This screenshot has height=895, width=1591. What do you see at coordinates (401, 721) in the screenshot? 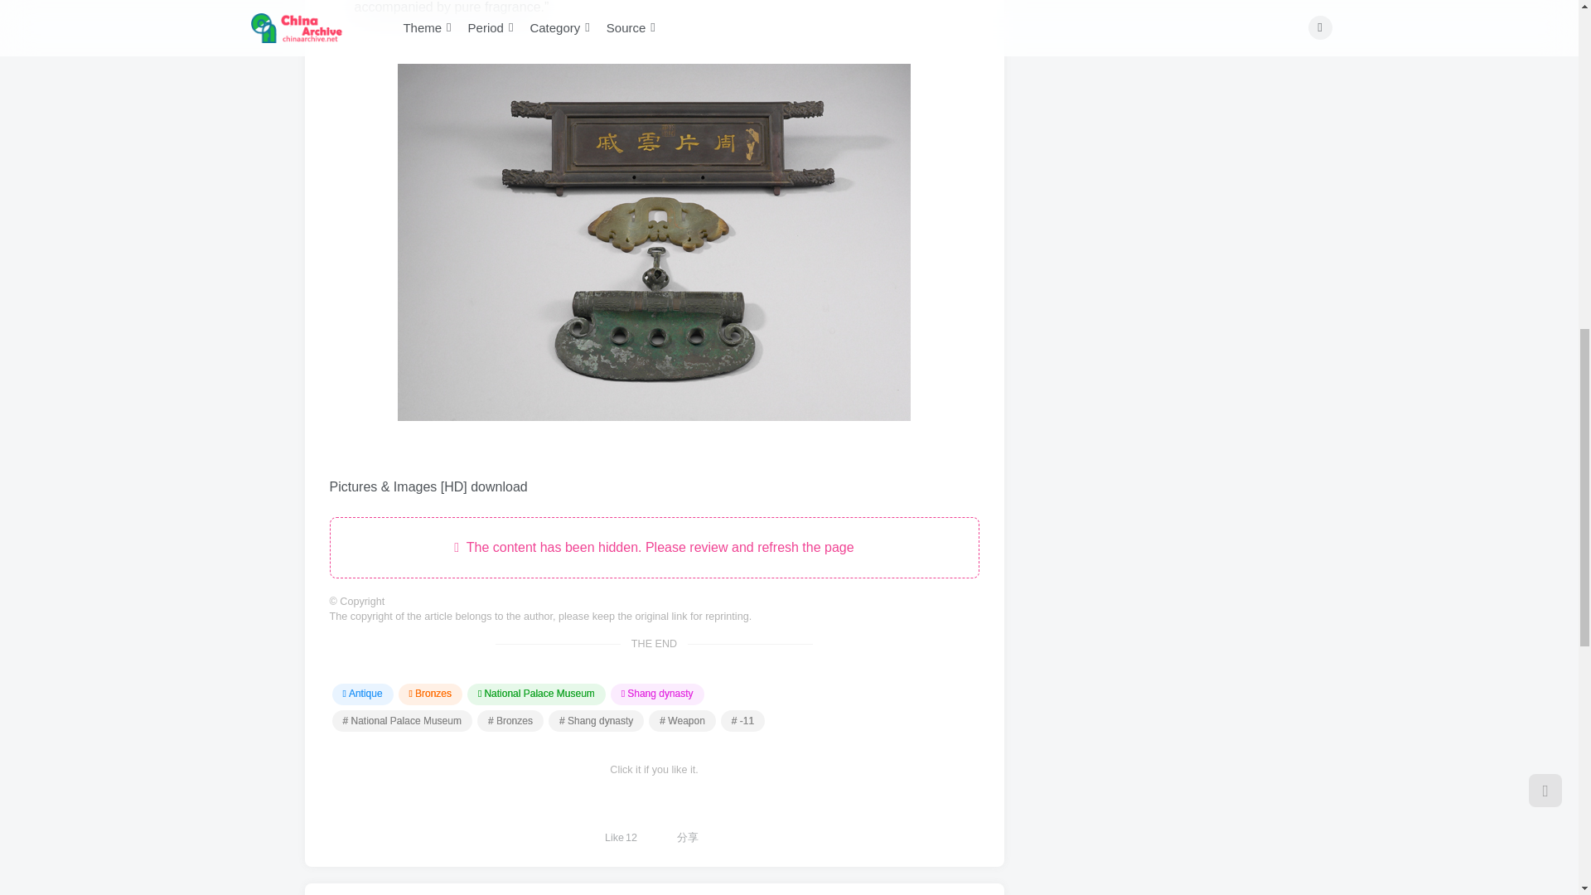
I see `View more articles on this label` at bounding box center [401, 721].